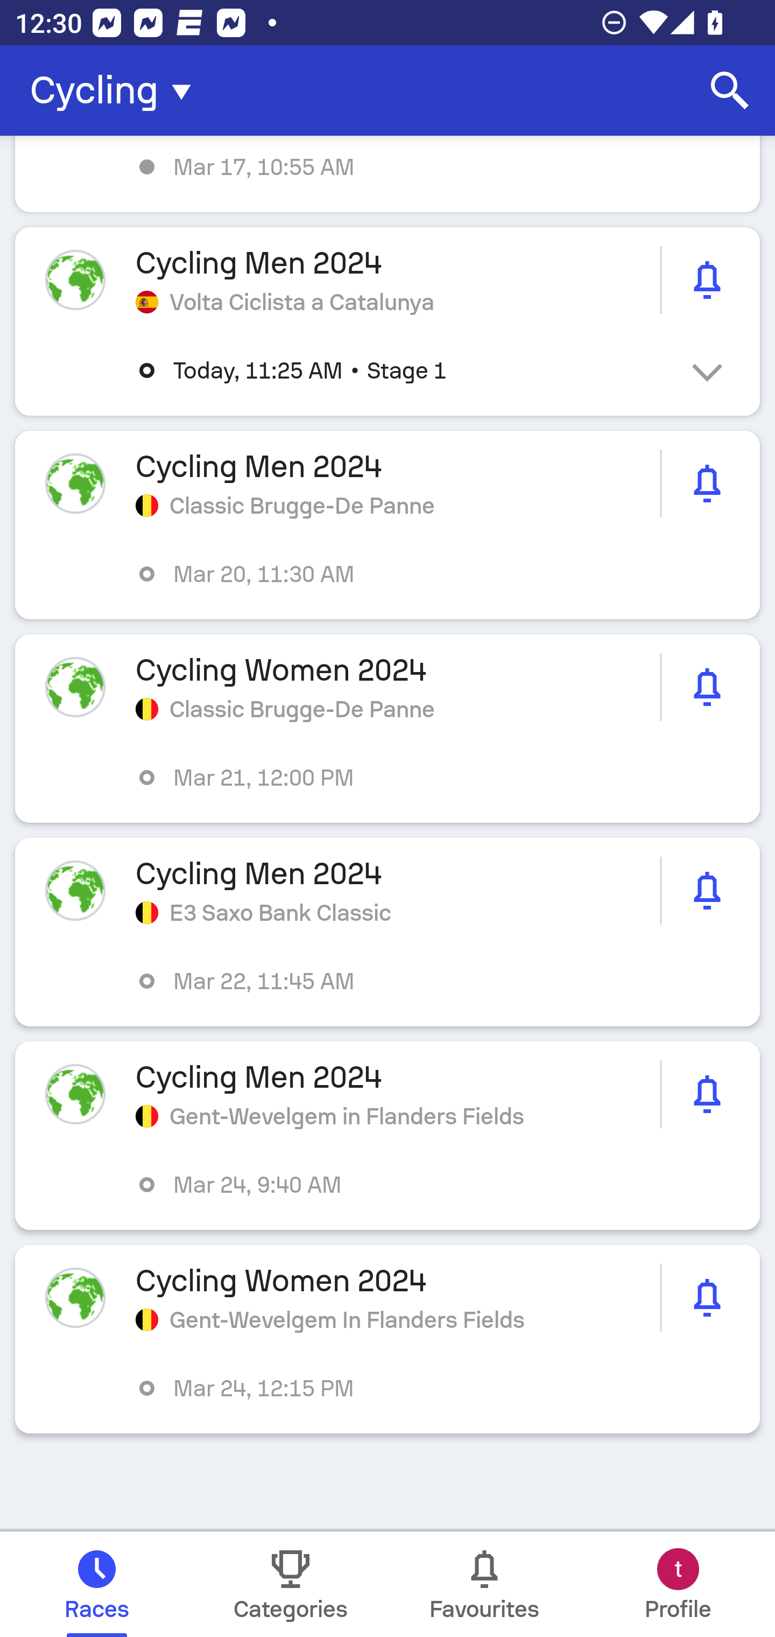 The width and height of the screenshot is (775, 1637). What do you see at coordinates (117, 90) in the screenshot?
I see `Cycling` at bounding box center [117, 90].